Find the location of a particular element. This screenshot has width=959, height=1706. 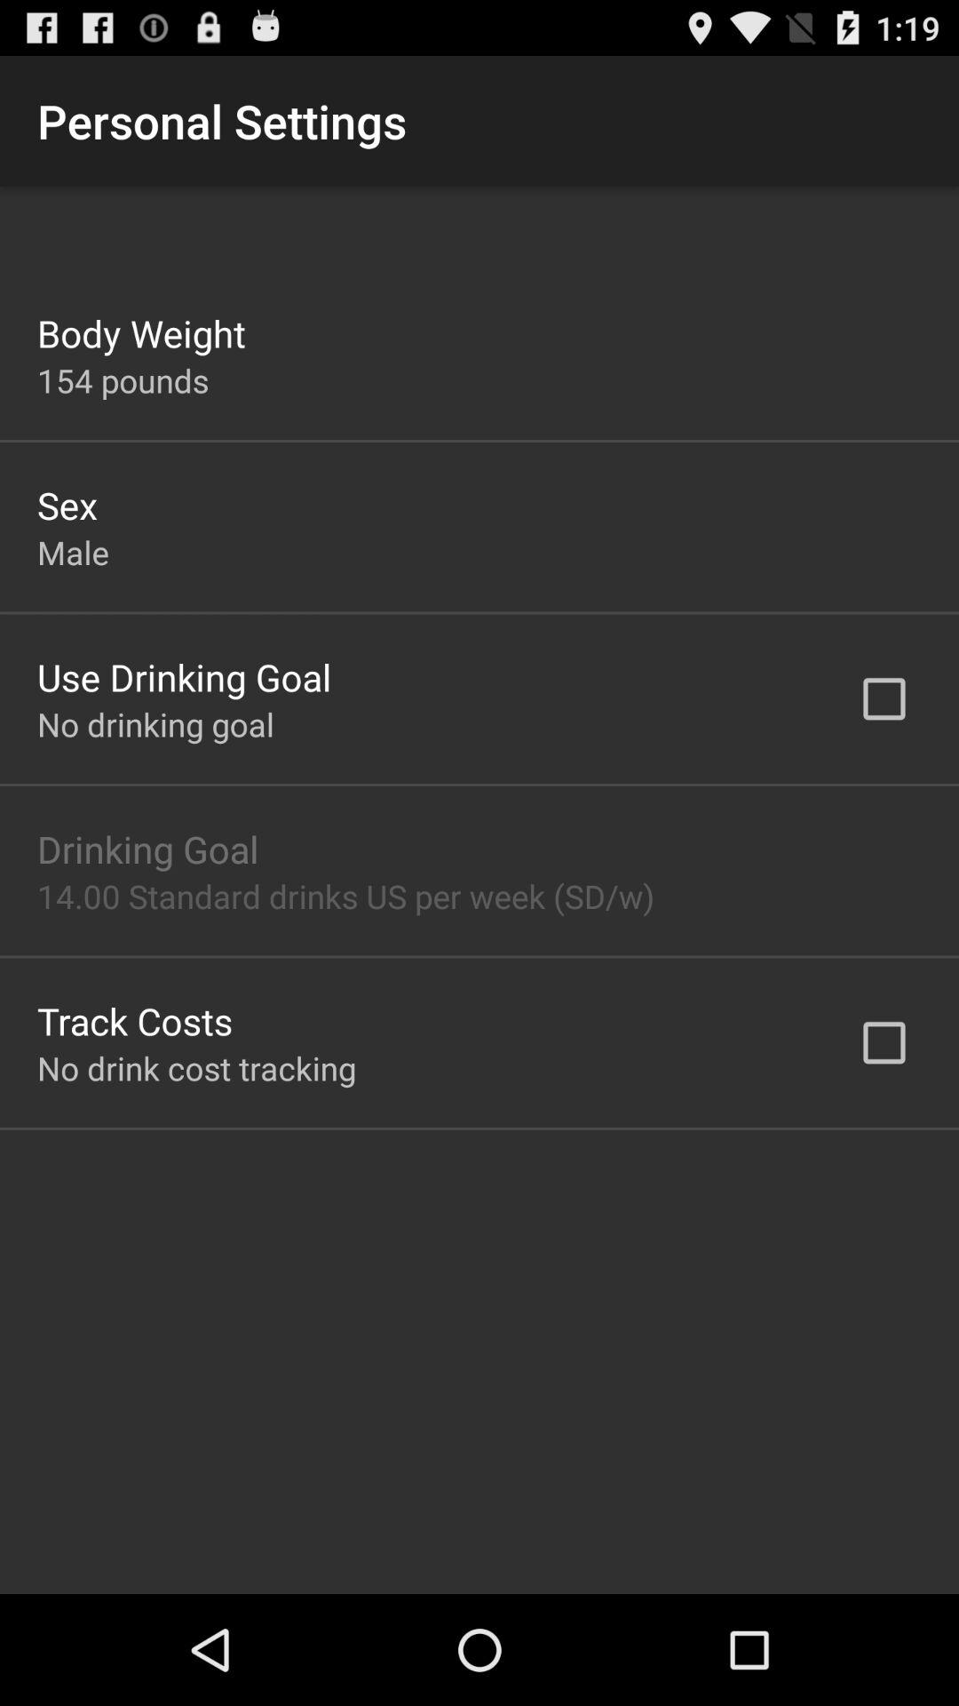

select 154 pounds item is located at coordinates (123, 380).